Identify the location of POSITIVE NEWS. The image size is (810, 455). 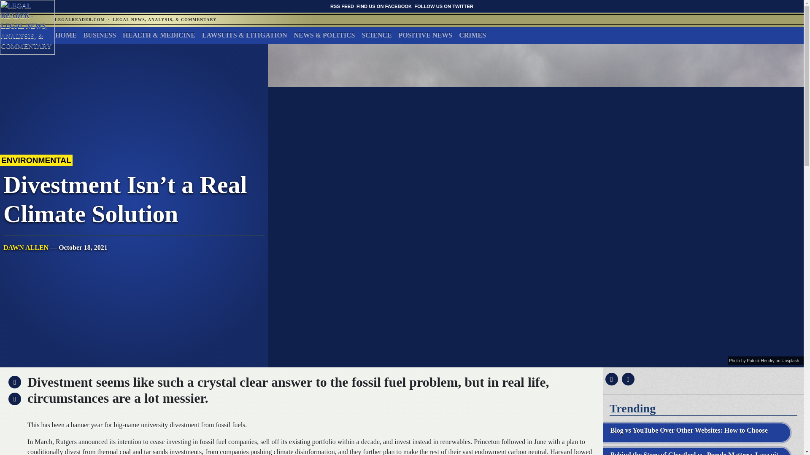
(425, 35).